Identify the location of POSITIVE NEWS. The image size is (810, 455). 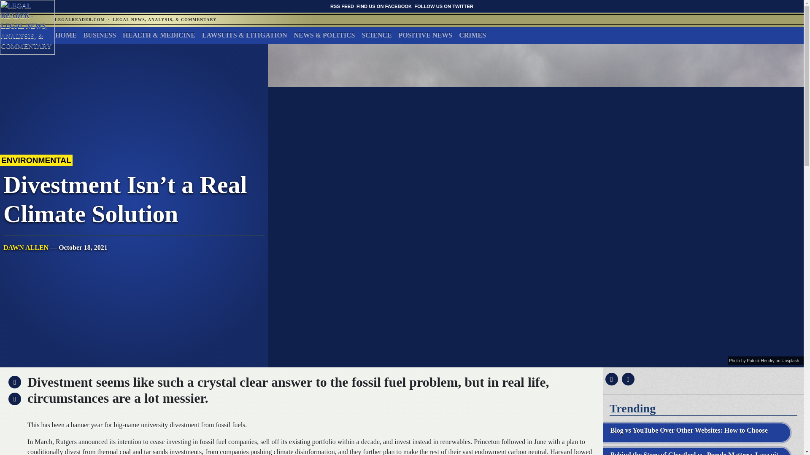
(425, 35).